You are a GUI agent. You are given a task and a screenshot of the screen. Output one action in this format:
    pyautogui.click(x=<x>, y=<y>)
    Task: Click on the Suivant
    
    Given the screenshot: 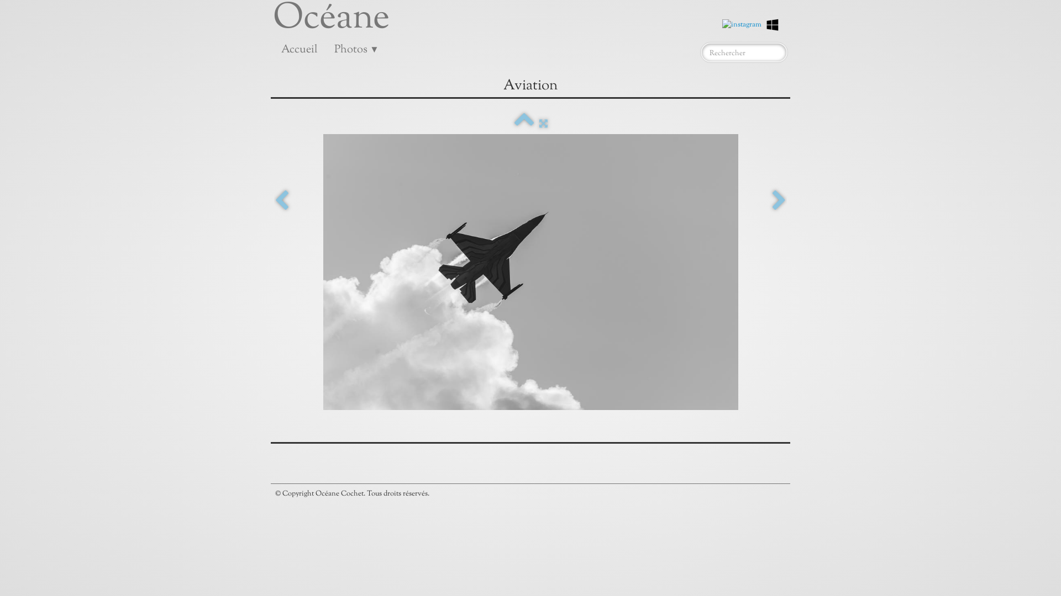 What is the action you would take?
    pyautogui.click(x=779, y=201)
    